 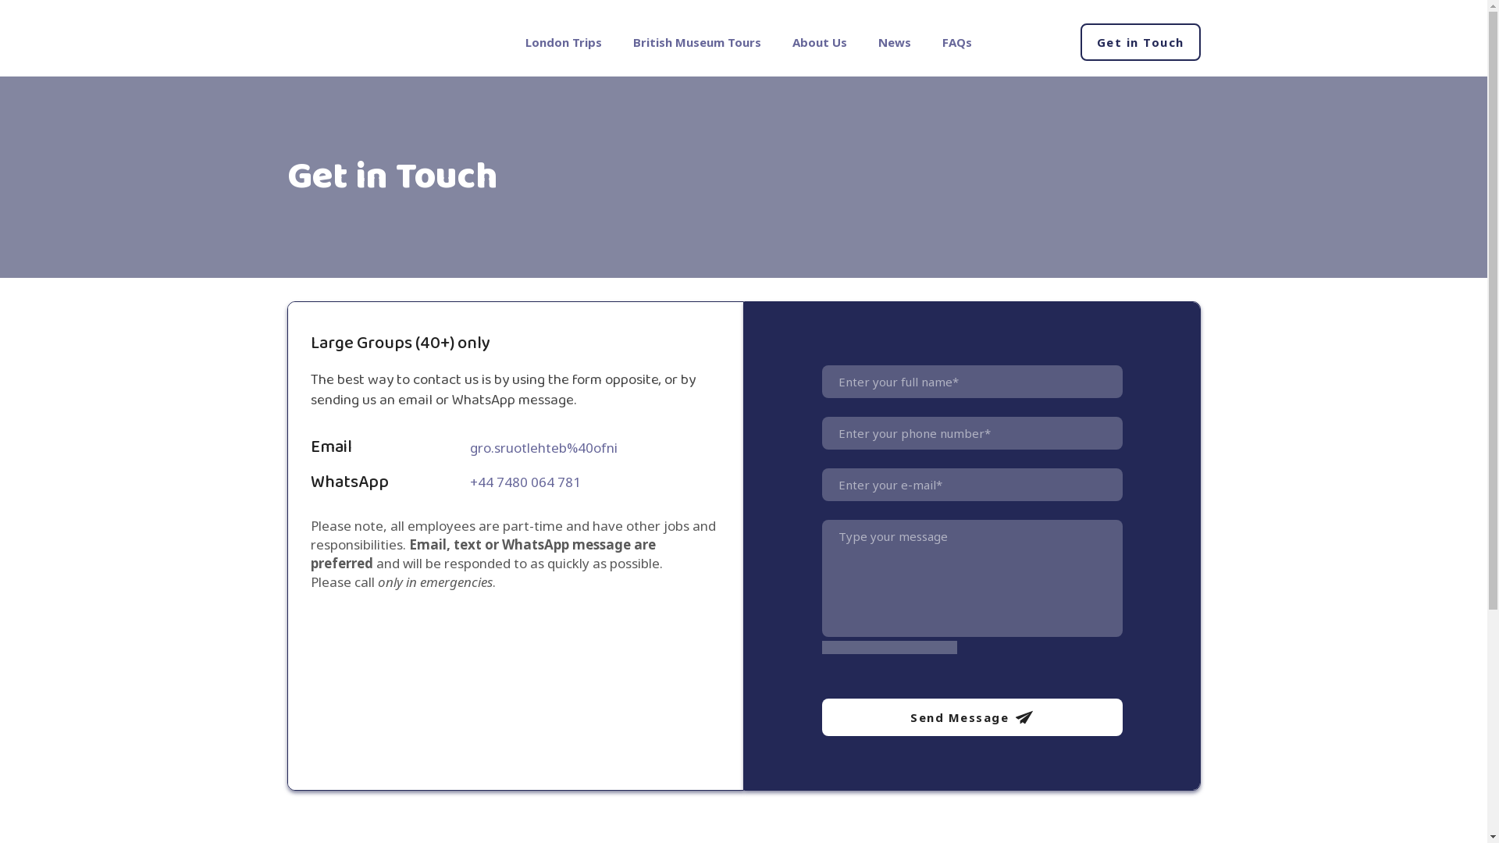 What do you see at coordinates (895, 42) in the screenshot?
I see `News` at bounding box center [895, 42].